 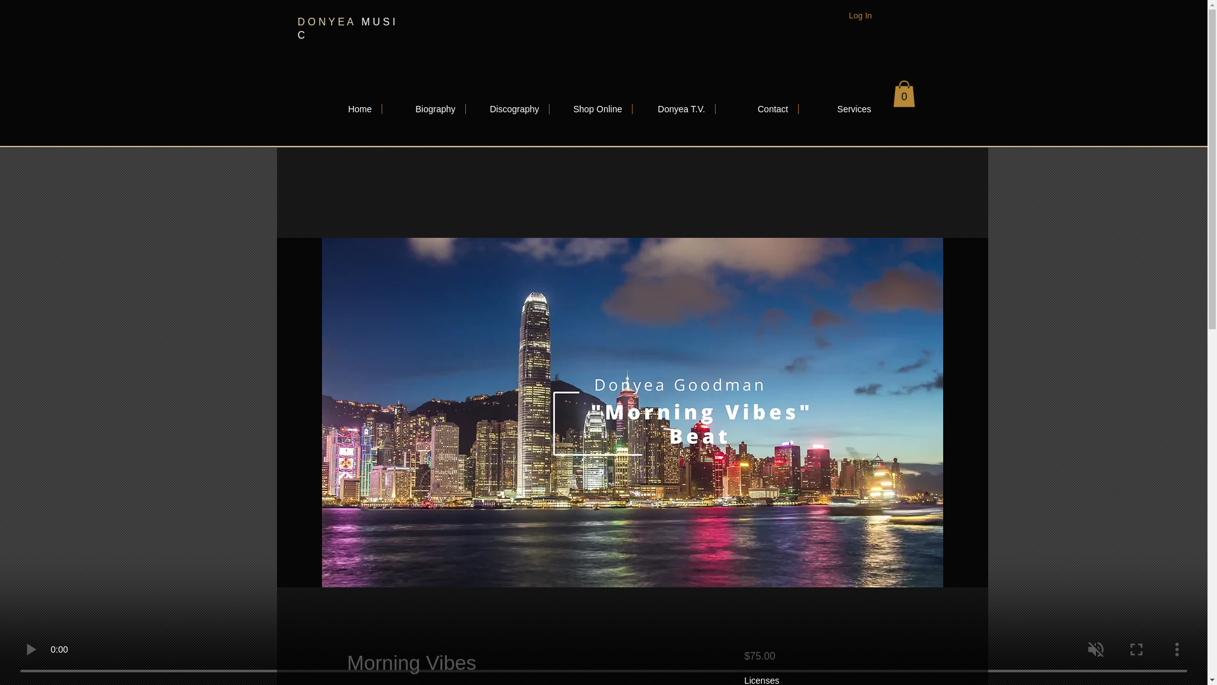 I want to click on Biography, so click(x=423, y=109).